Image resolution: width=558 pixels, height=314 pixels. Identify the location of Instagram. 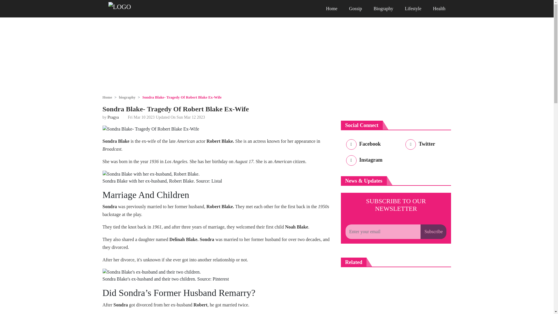
(363, 161).